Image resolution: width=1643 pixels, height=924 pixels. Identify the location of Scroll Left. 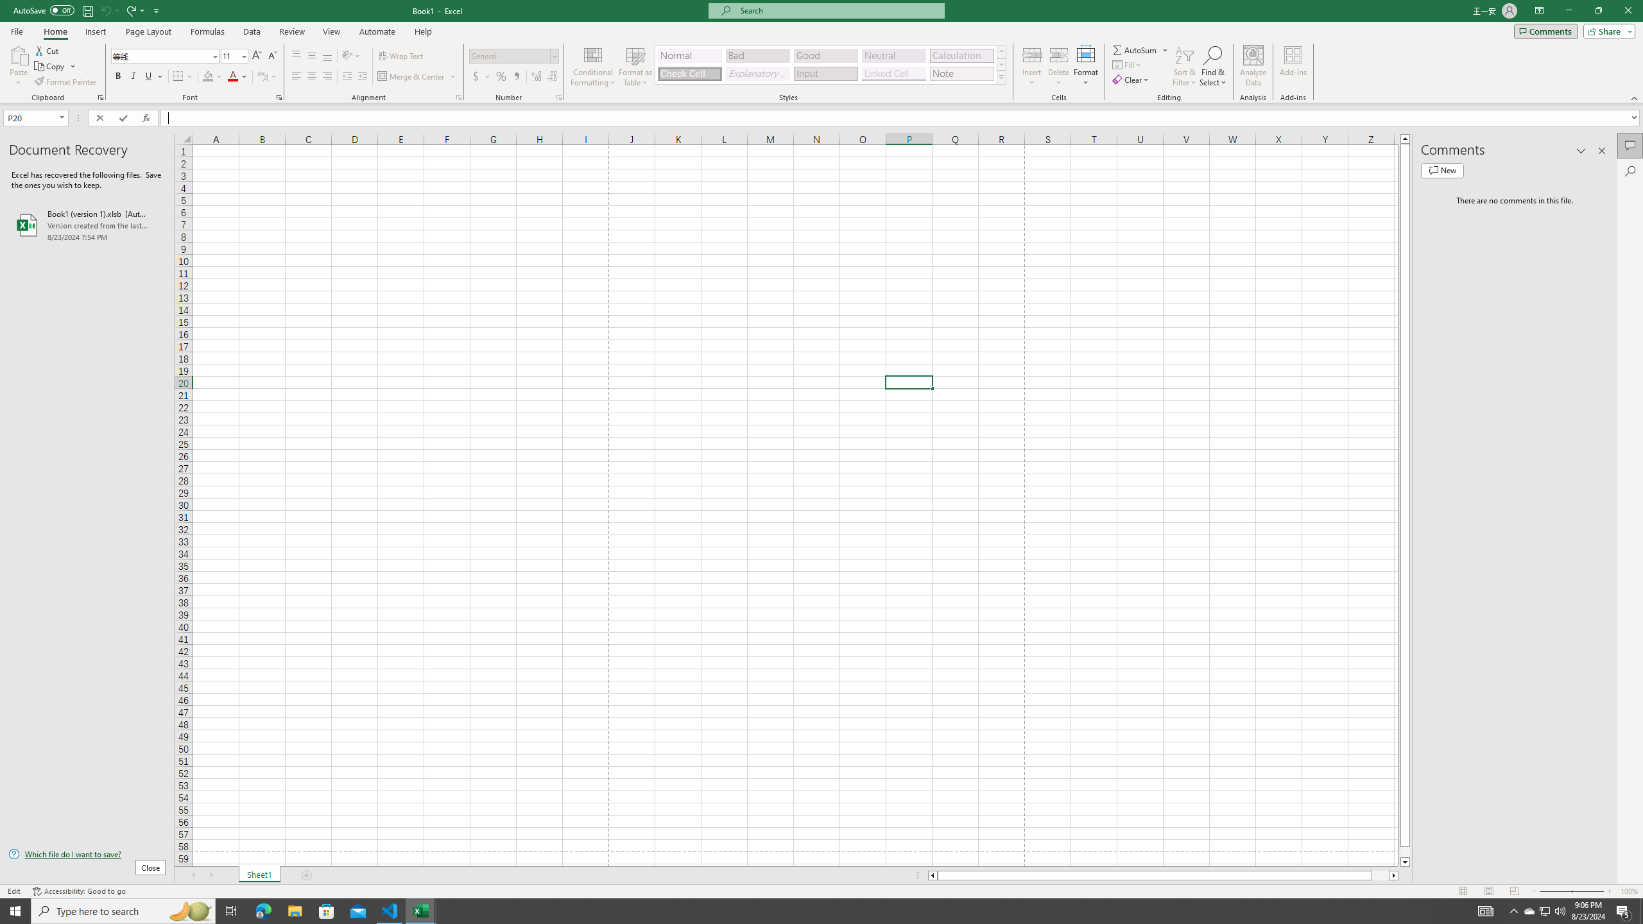
(193, 875).